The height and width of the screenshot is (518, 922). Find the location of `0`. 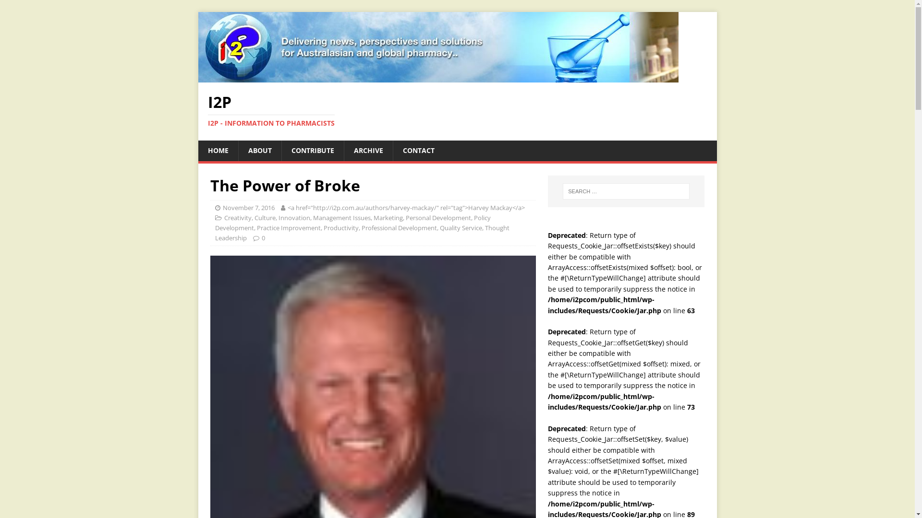

0 is located at coordinates (263, 238).